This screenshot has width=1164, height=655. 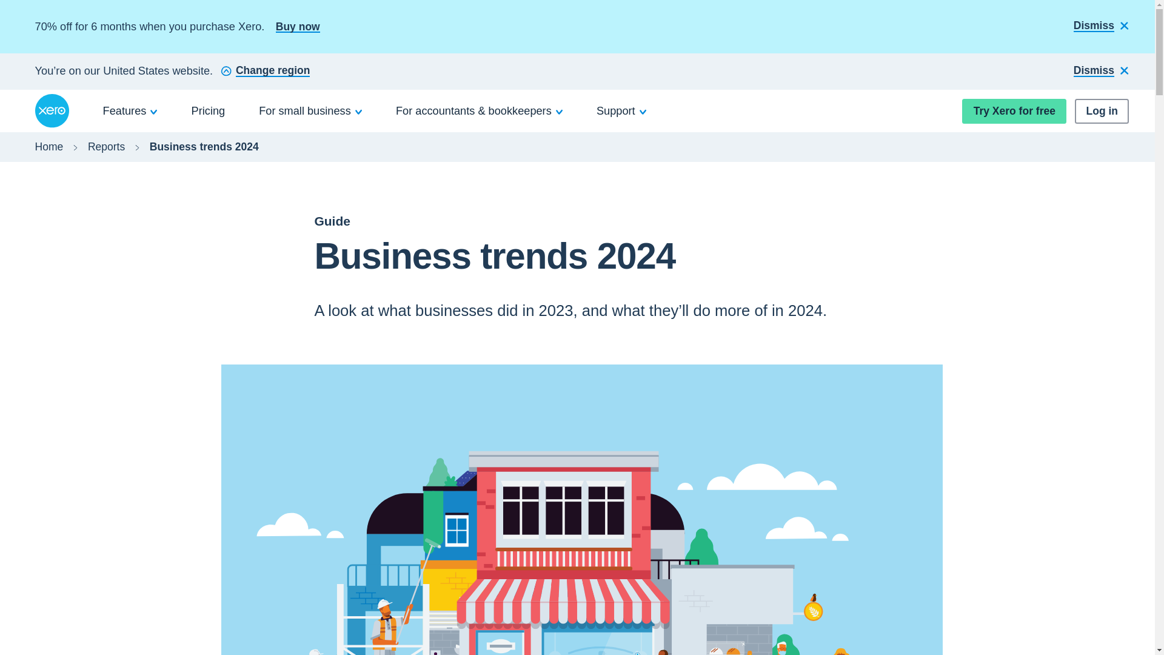 I want to click on Buy now, so click(x=298, y=27).